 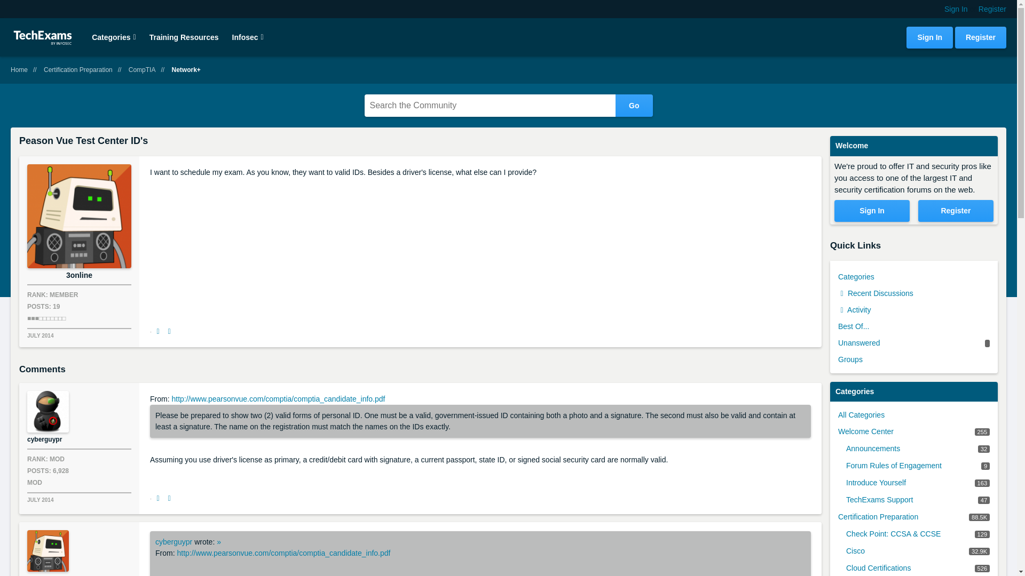 What do you see at coordinates (184, 37) in the screenshot?
I see `Training Resources` at bounding box center [184, 37].